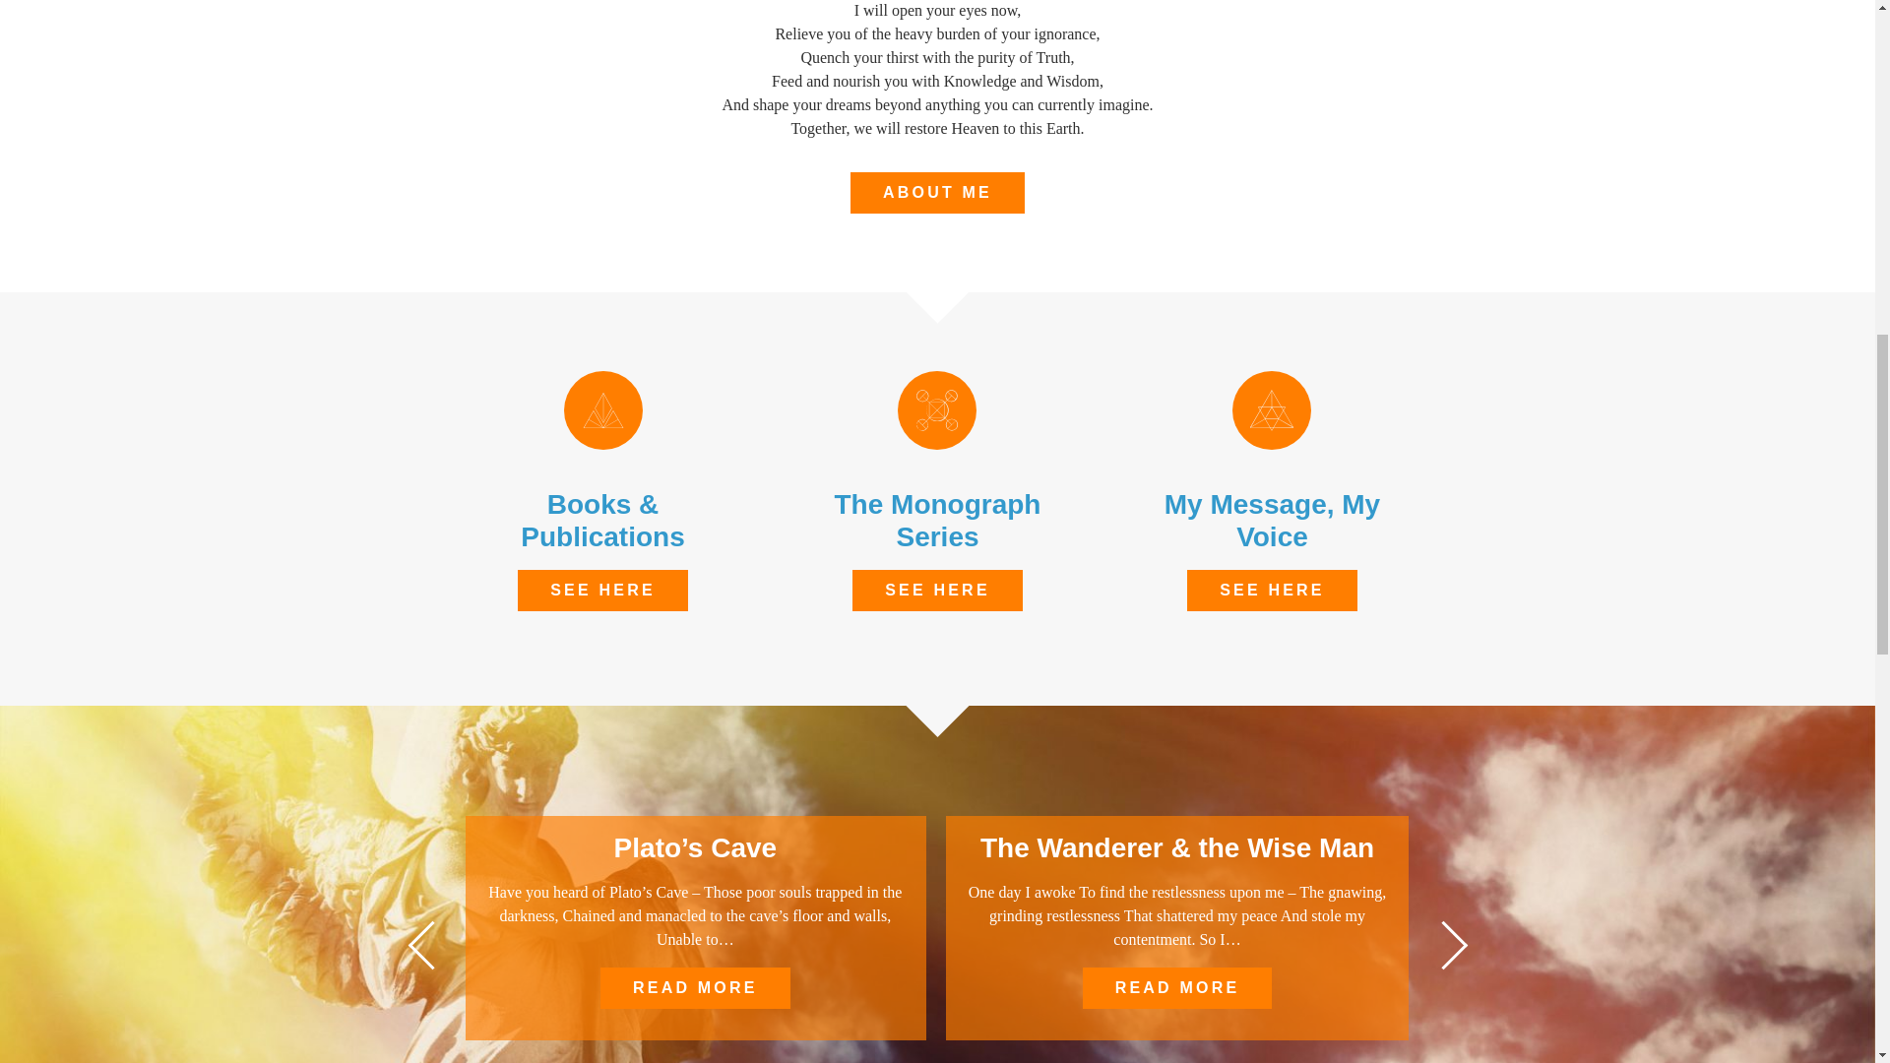  Describe the element at coordinates (937, 193) in the screenshot. I see `ABOUT ME` at that location.